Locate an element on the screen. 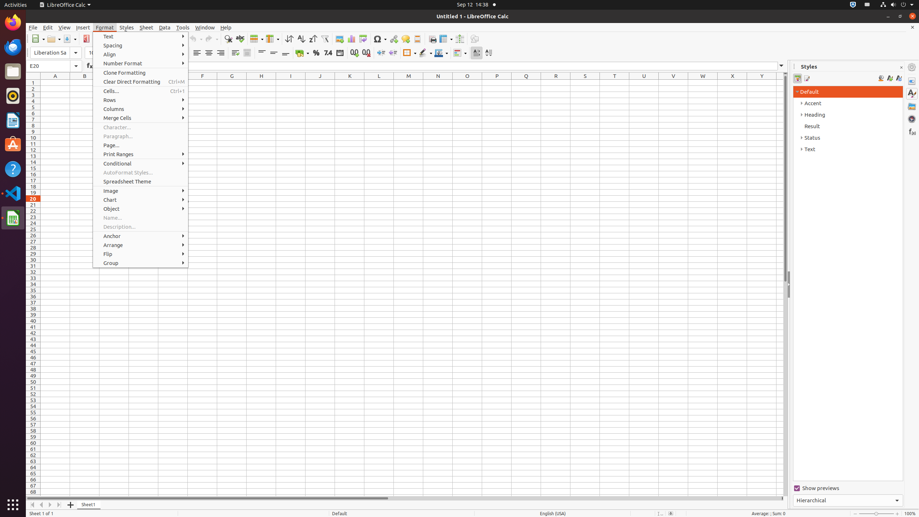 Image resolution: width=919 pixels, height=517 pixels. Chart is located at coordinates (351, 39).